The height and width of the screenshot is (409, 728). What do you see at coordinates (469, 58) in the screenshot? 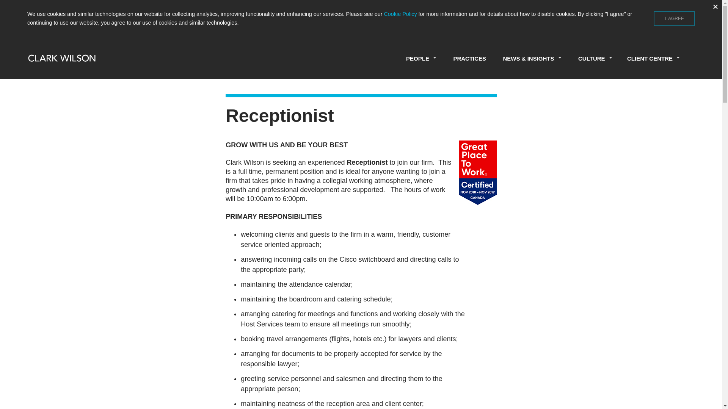
I see `PRACTICES` at bounding box center [469, 58].